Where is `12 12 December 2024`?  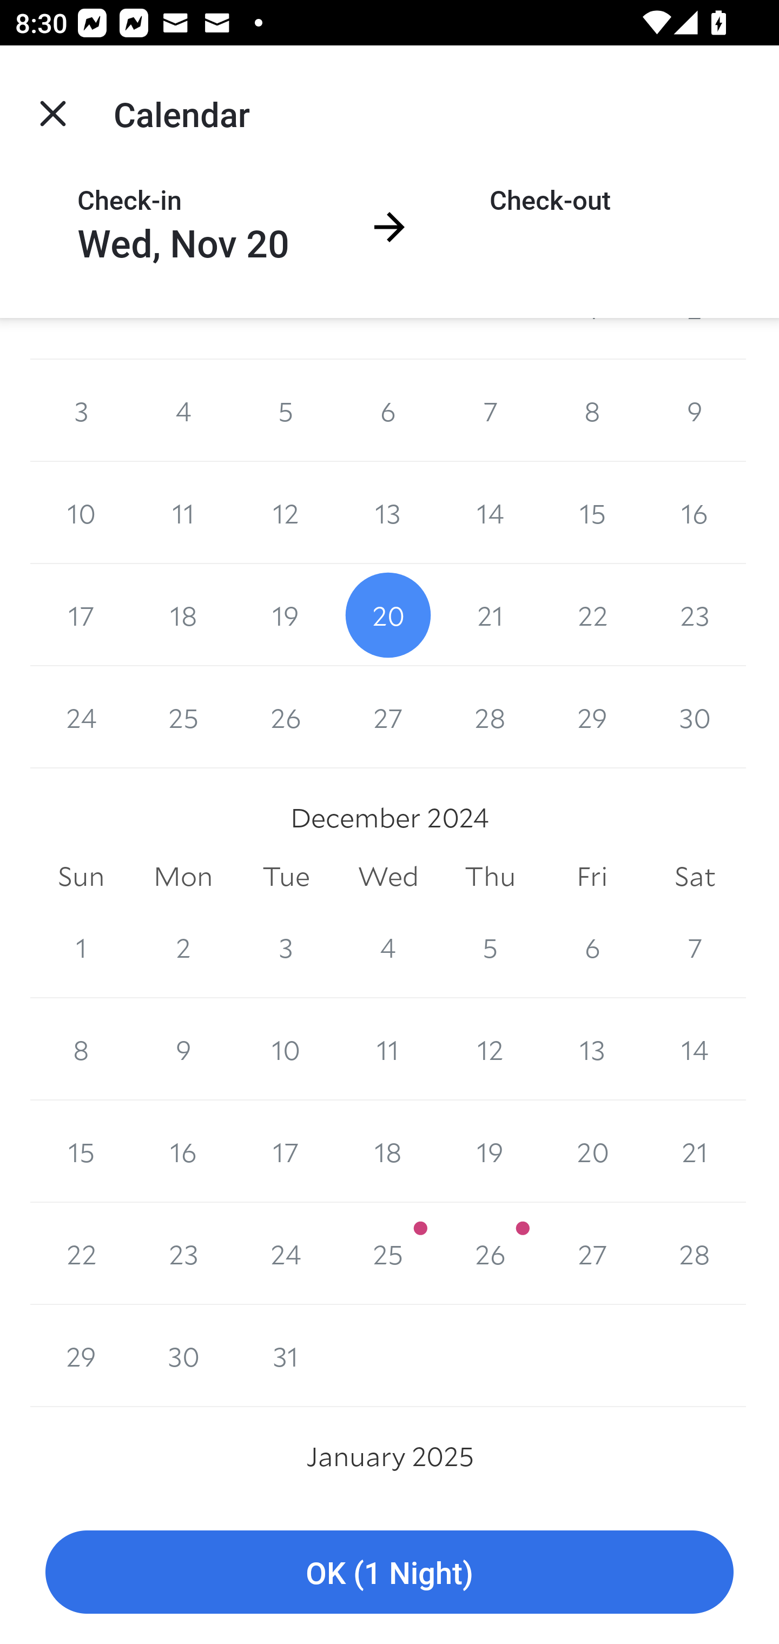
12 12 December 2024 is located at coordinates (490, 1049).